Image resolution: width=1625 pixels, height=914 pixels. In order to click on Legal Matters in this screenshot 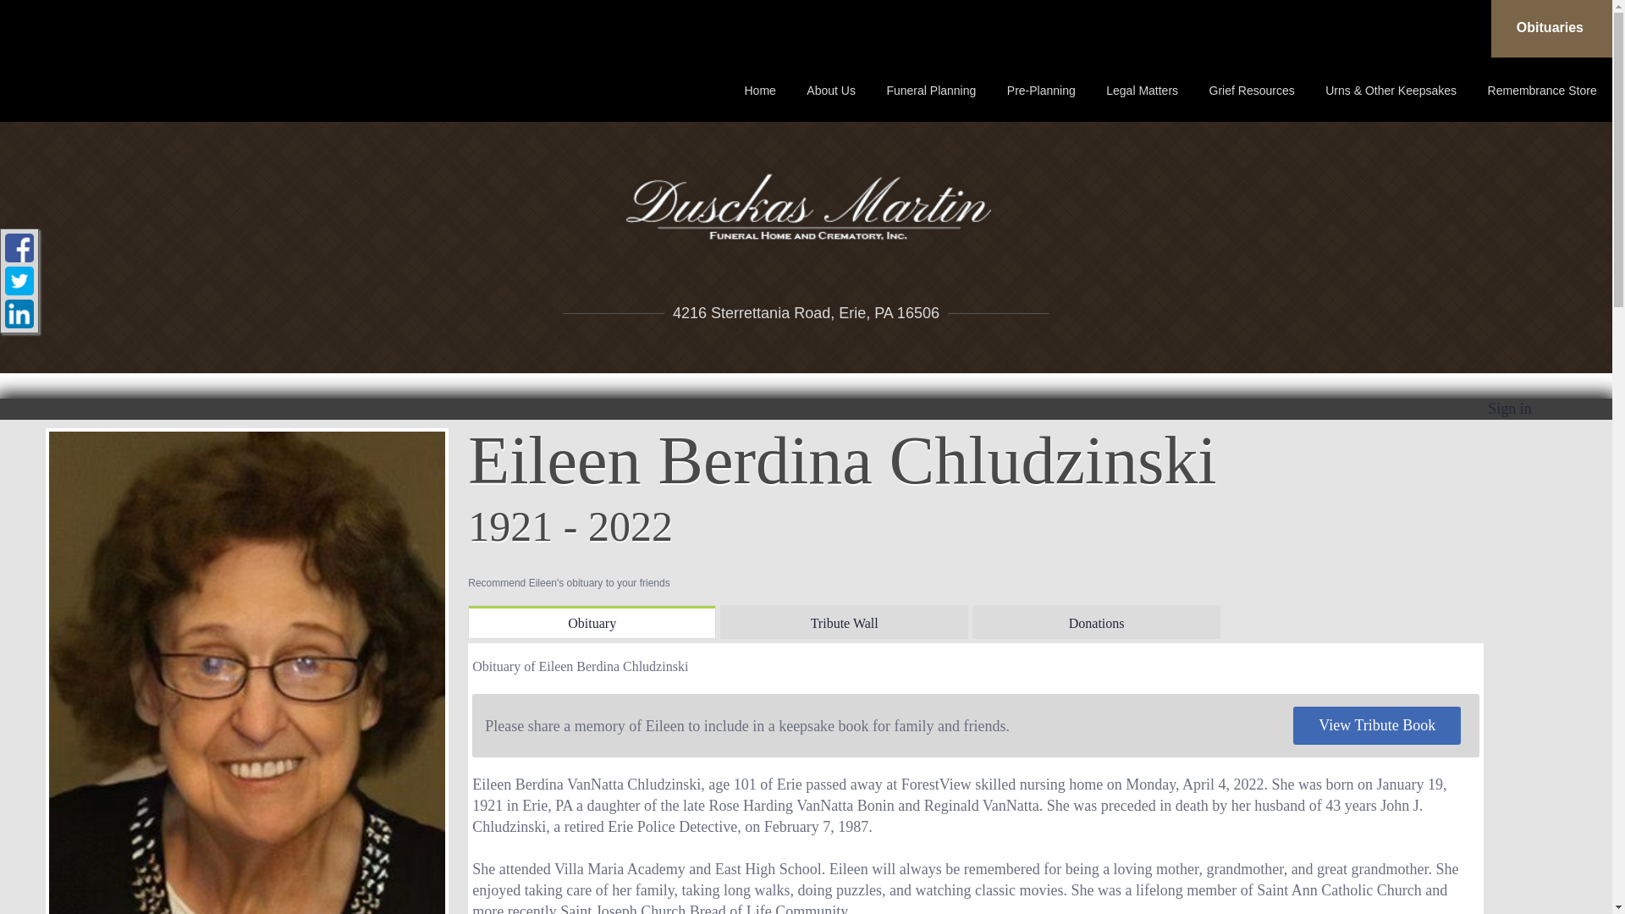, I will do `click(1143, 90)`.